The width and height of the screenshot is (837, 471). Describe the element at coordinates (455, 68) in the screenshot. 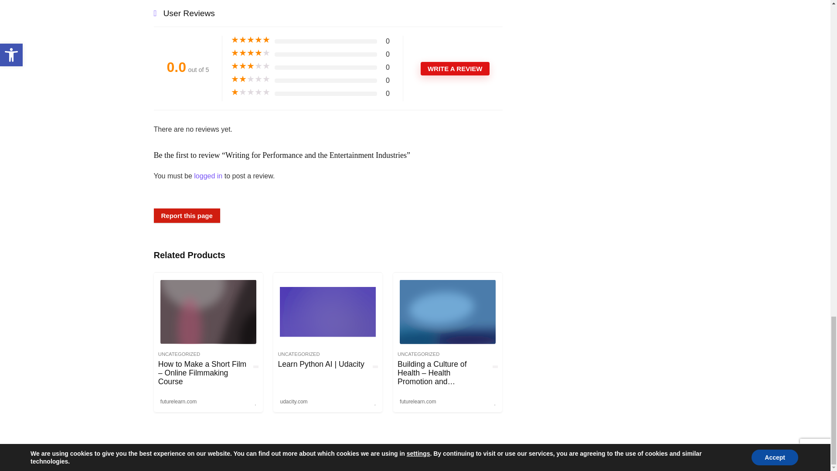

I see `WRITE A REVIEW` at that location.